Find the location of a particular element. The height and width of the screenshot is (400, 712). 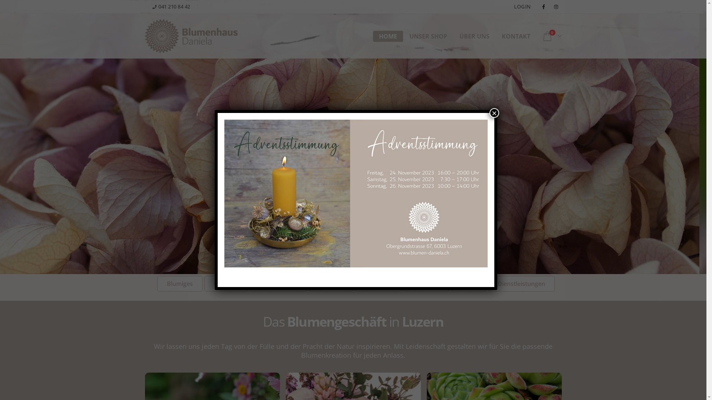

Hochzeit is located at coordinates (331, 284).